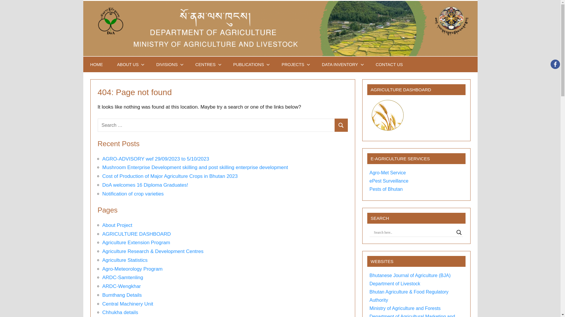  What do you see at coordinates (128, 304) in the screenshot?
I see `Central Machinery Unit` at bounding box center [128, 304].